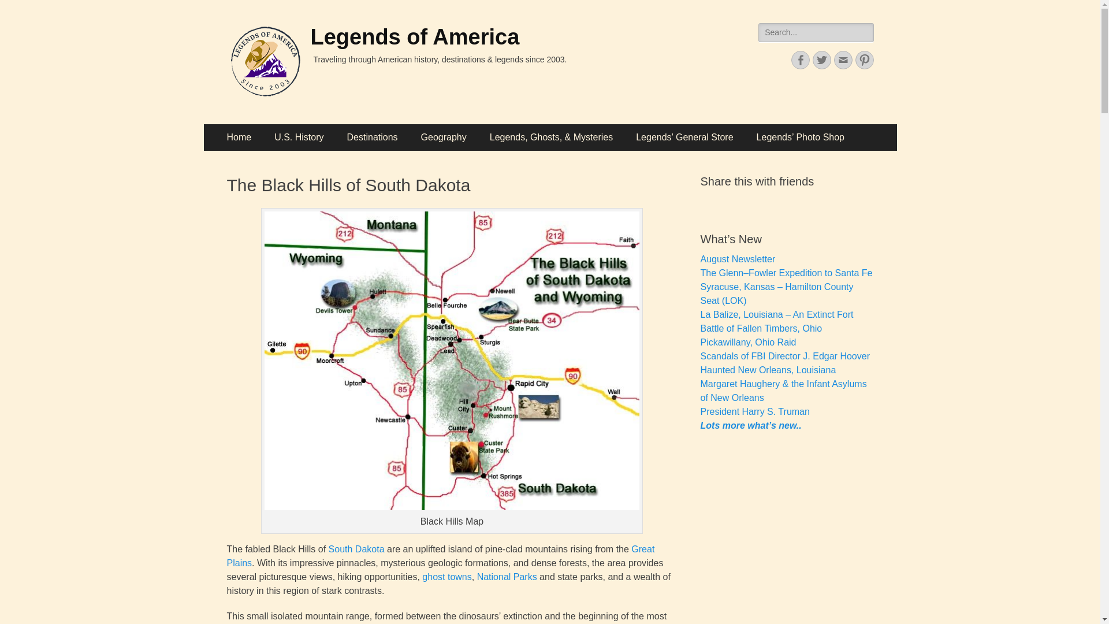  Describe the element at coordinates (816, 32) in the screenshot. I see `Search for:` at that location.